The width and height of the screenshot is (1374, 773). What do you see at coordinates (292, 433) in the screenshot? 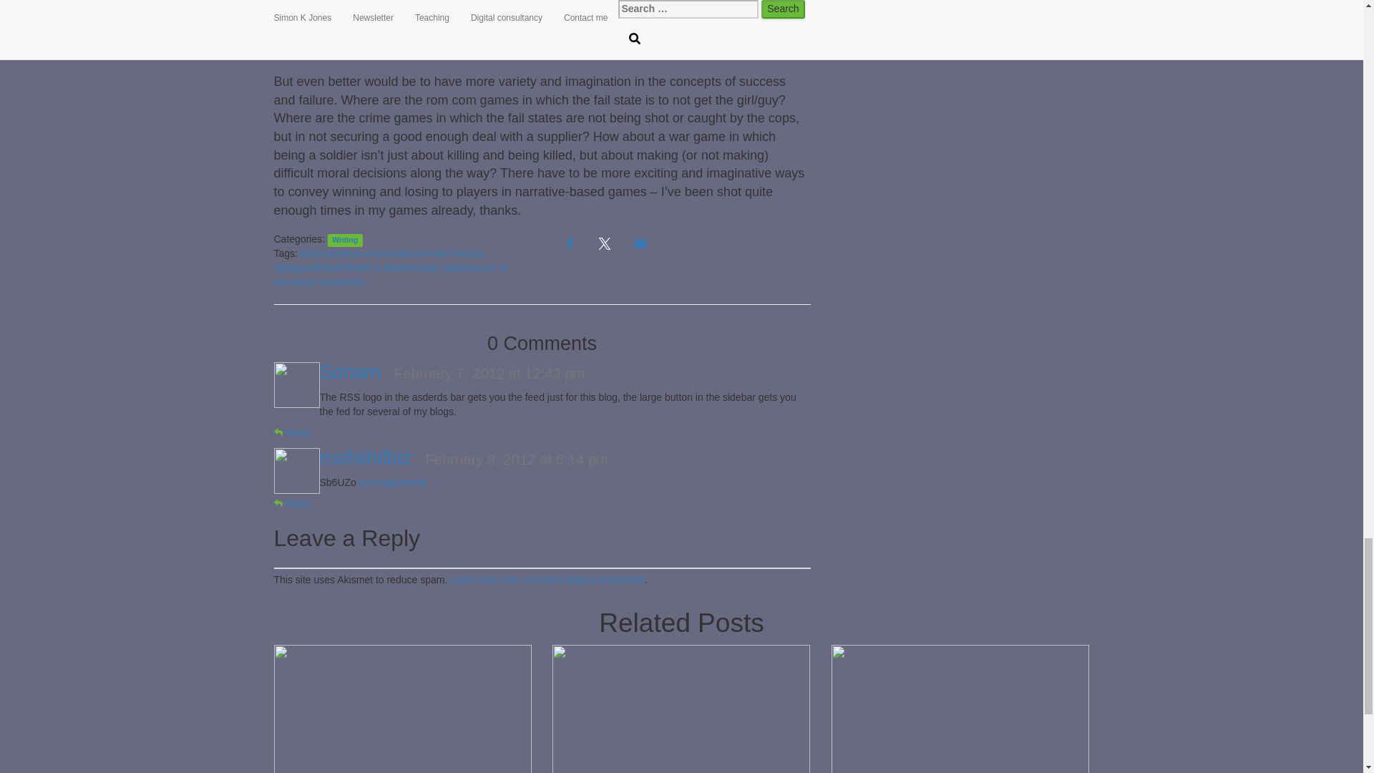
I see `Reply` at bounding box center [292, 433].